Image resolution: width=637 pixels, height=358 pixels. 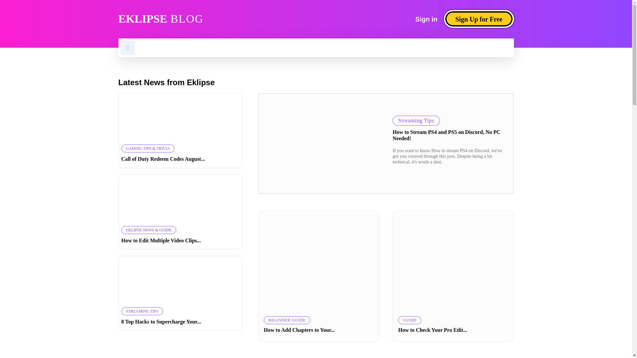 I want to click on Call of Duty Redeem Codes August 2024: Free Rewards!, so click(x=163, y=159).